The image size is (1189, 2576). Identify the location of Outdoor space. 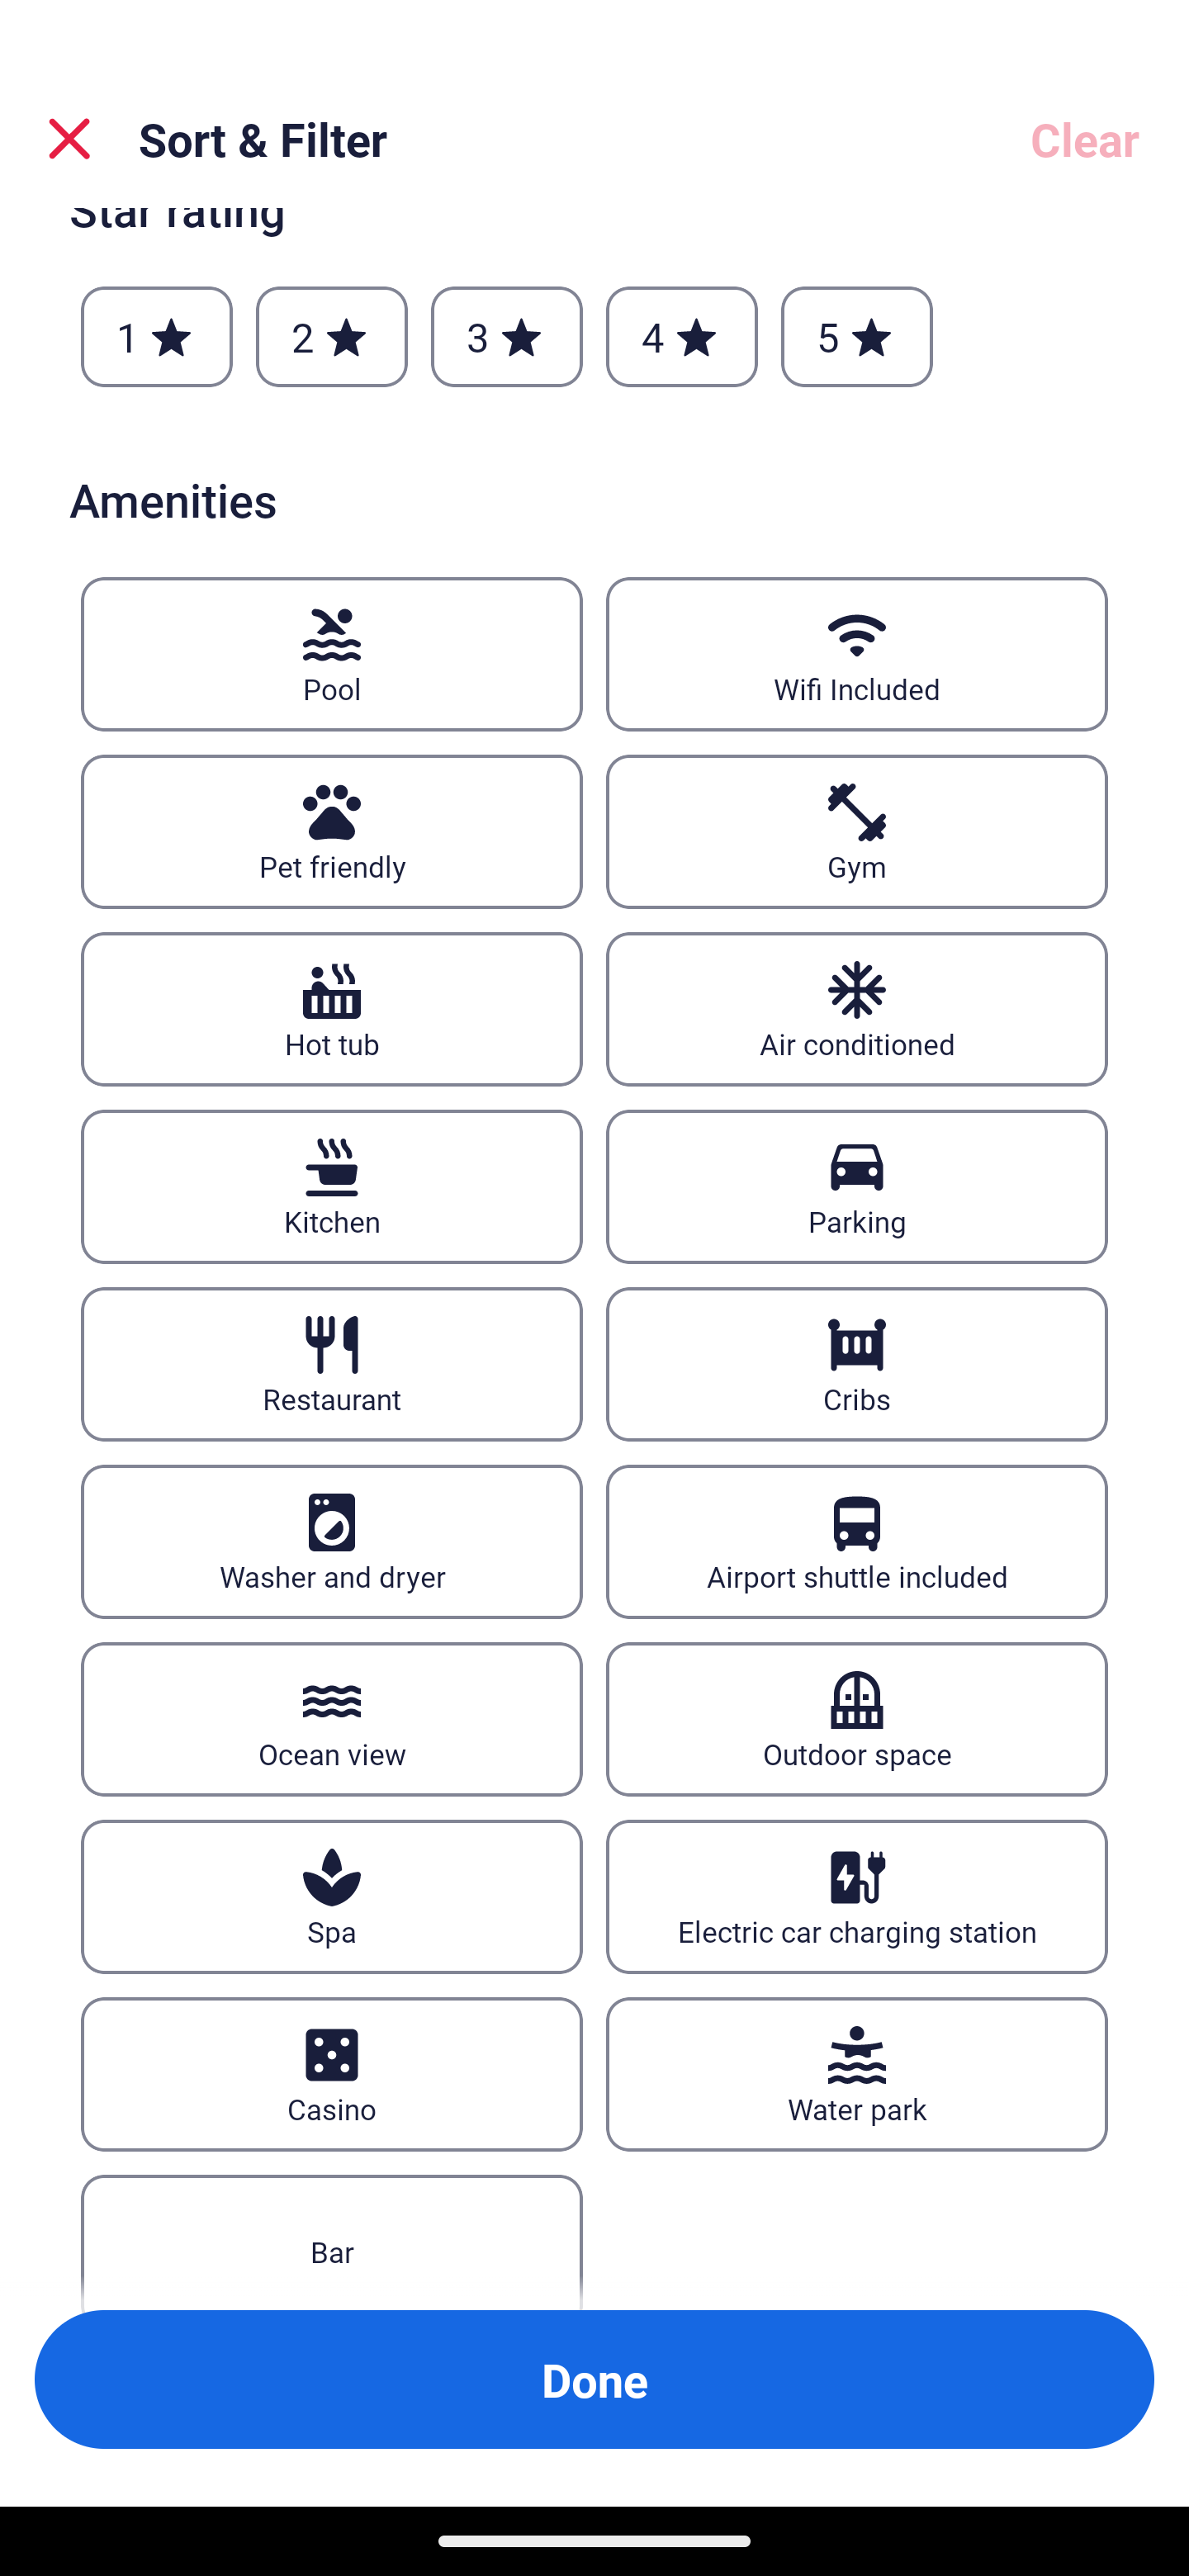
(857, 1719).